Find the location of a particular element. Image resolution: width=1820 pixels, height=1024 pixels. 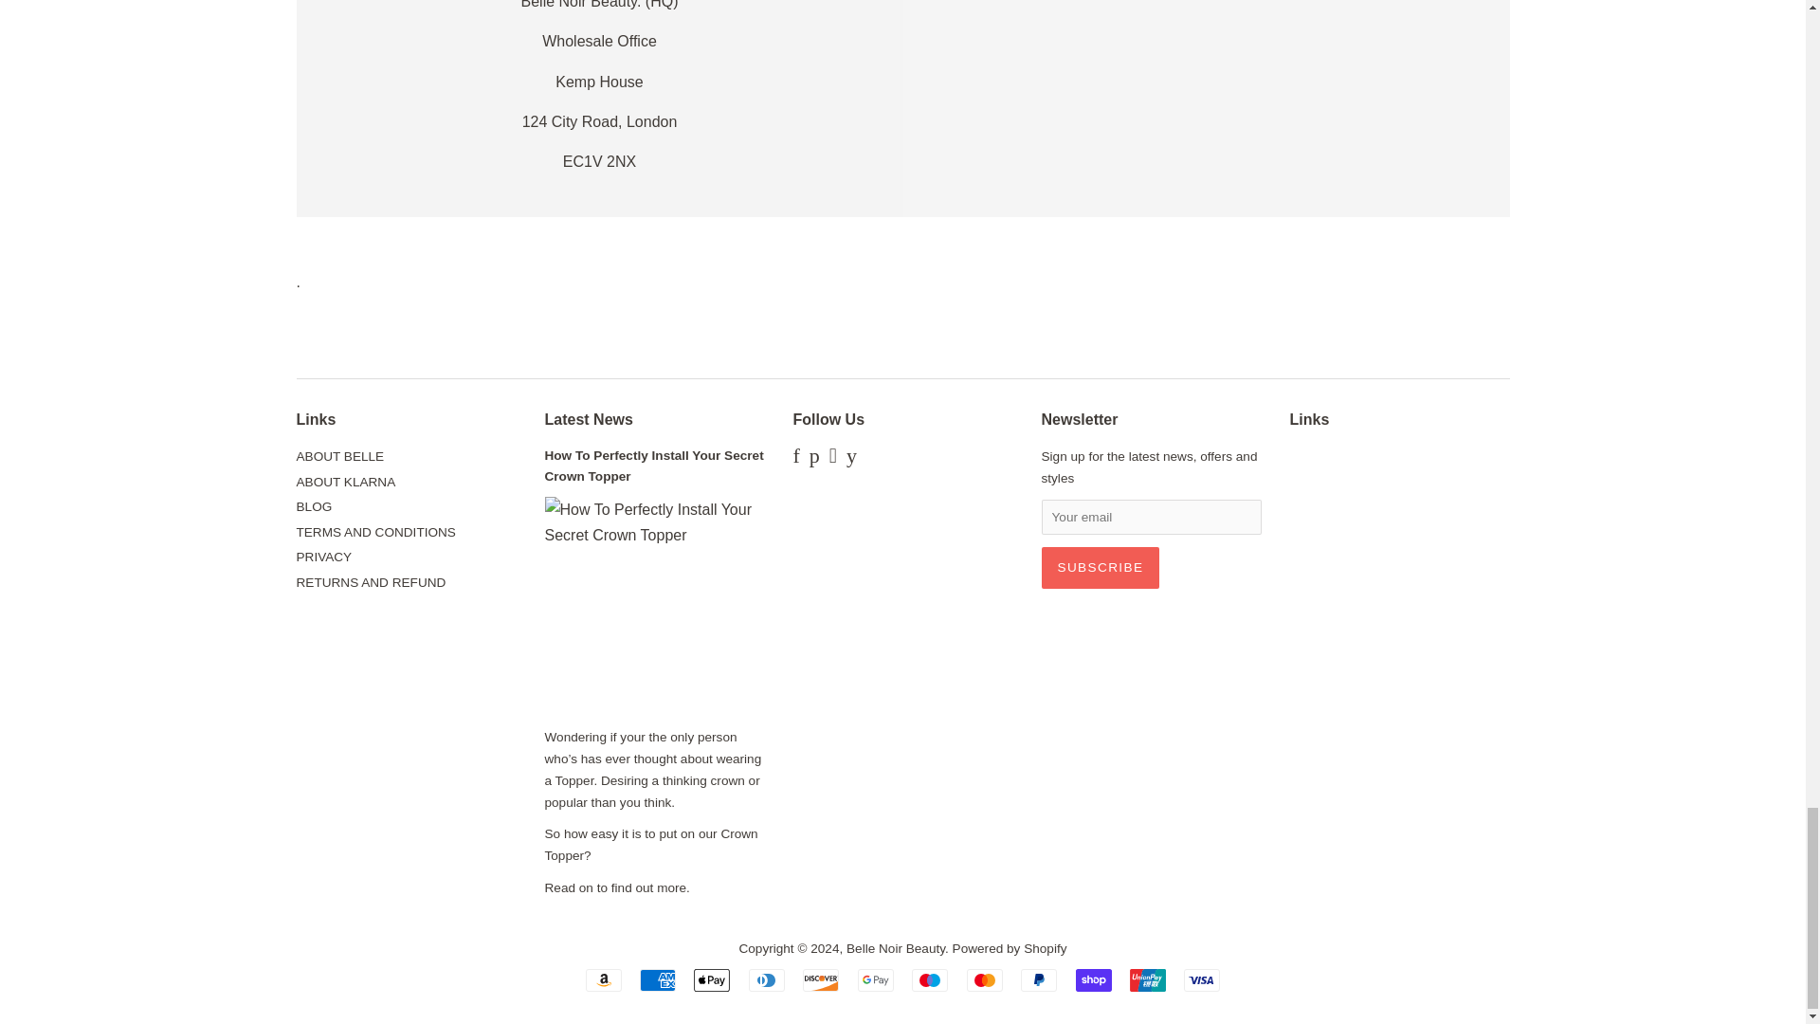

American Express is located at coordinates (658, 980).